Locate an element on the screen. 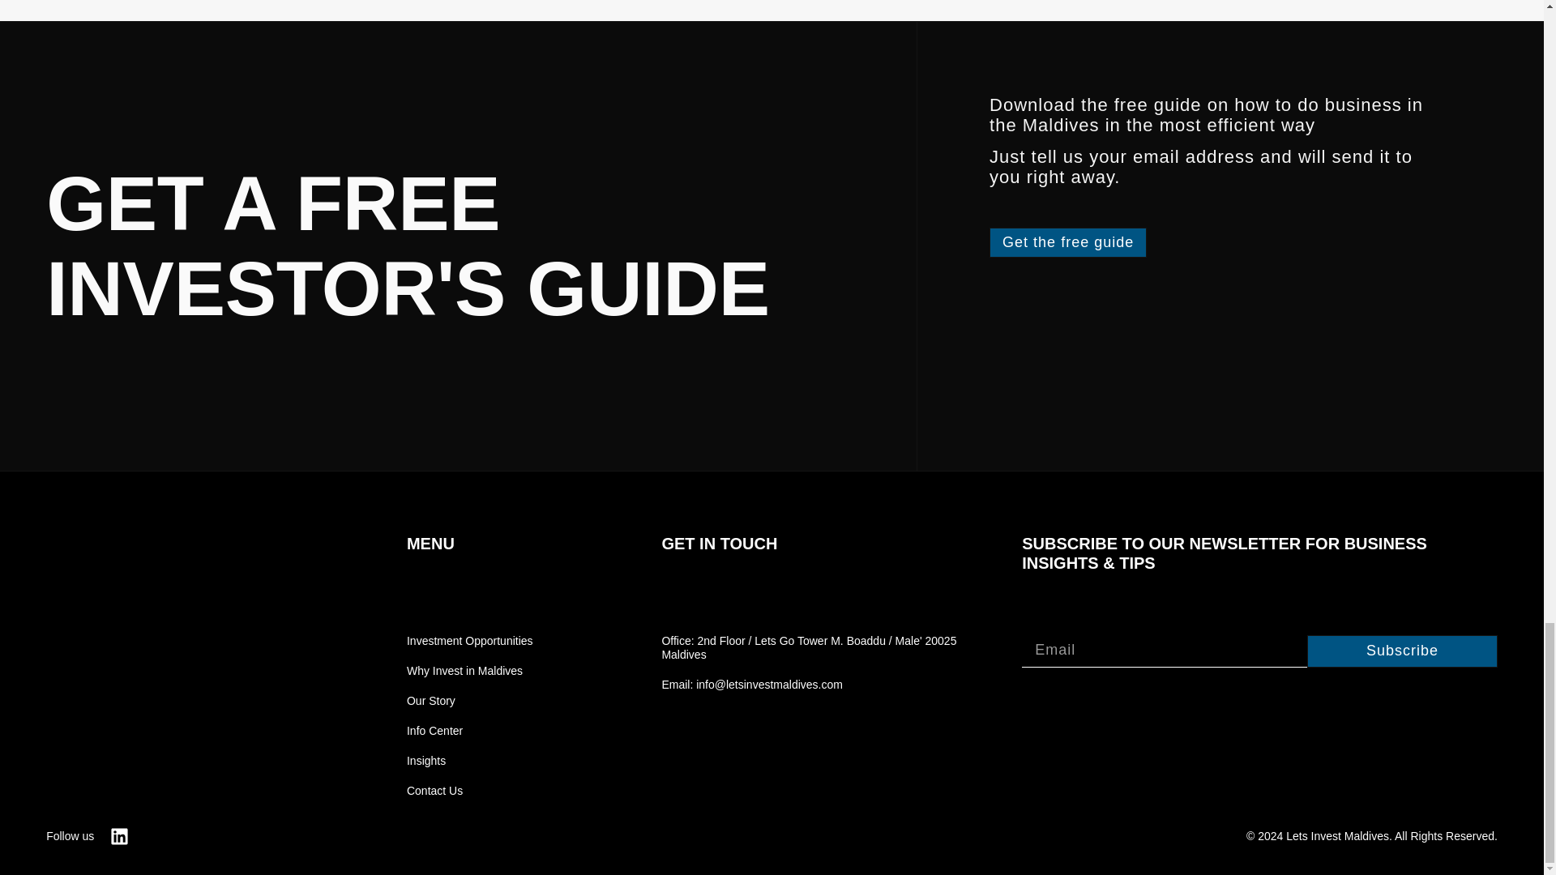  Contact Us is located at coordinates (512, 791).